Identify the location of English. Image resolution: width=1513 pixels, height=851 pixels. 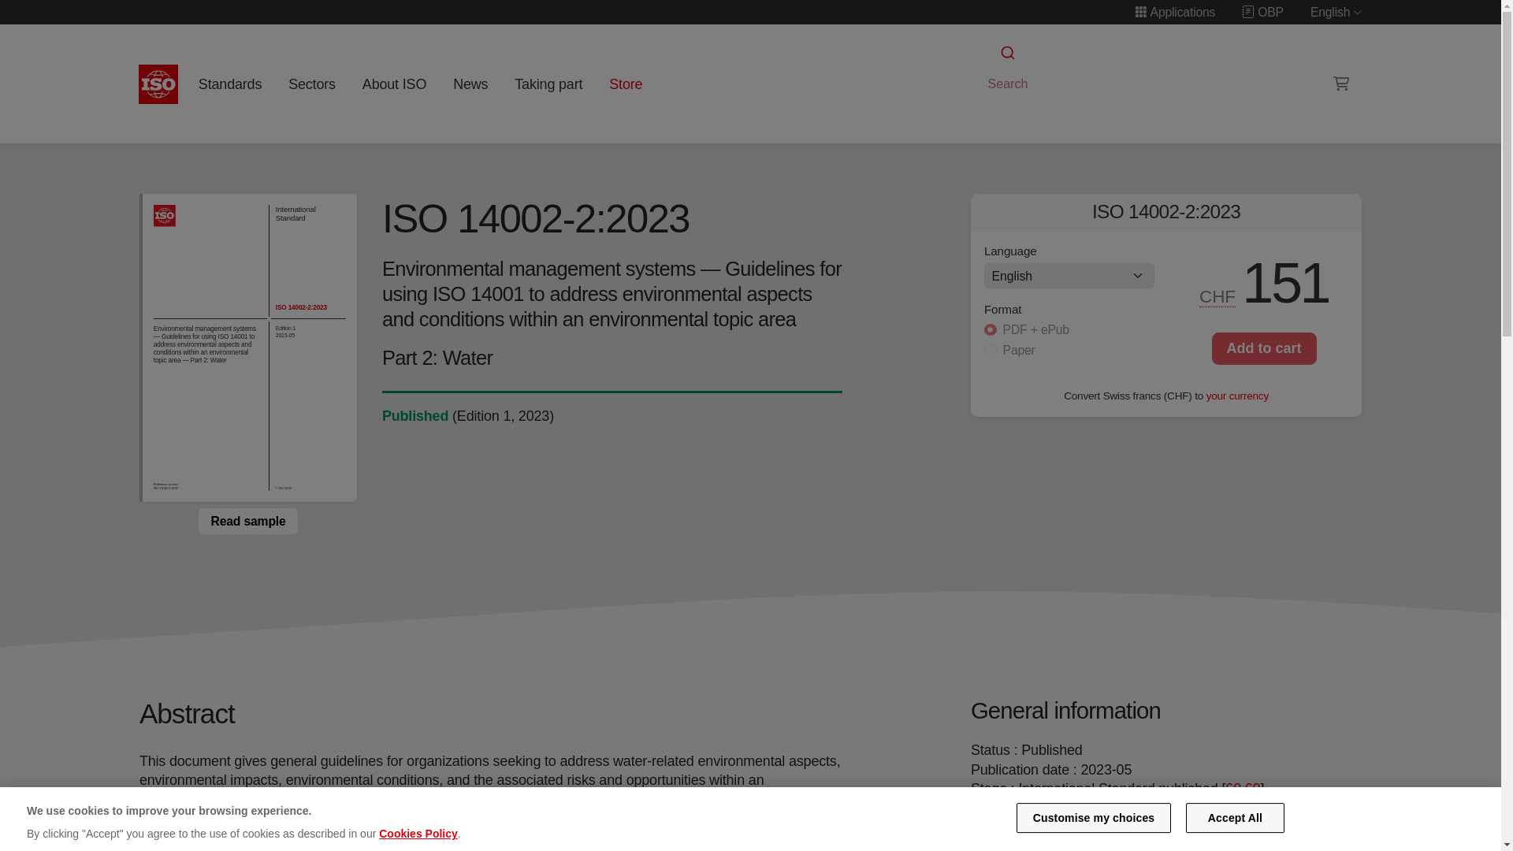
(1336, 12).